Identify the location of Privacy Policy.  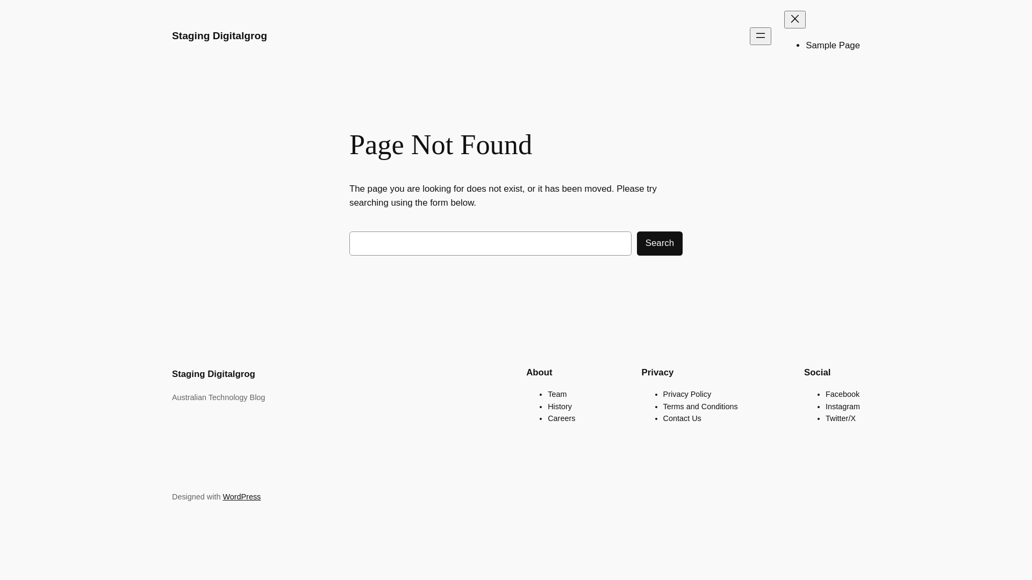
(687, 394).